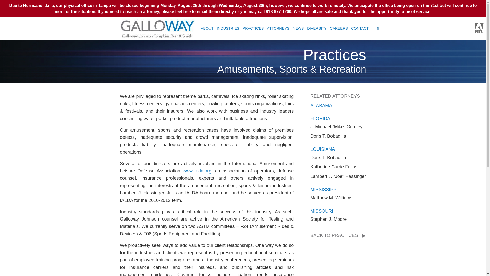 The width and height of the screenshot is (490, 276). What do you see at coordinates (336, 127) in the screenshot?
I see `J. Michael "Mike" Grimley` at bounding box center [336, 127].